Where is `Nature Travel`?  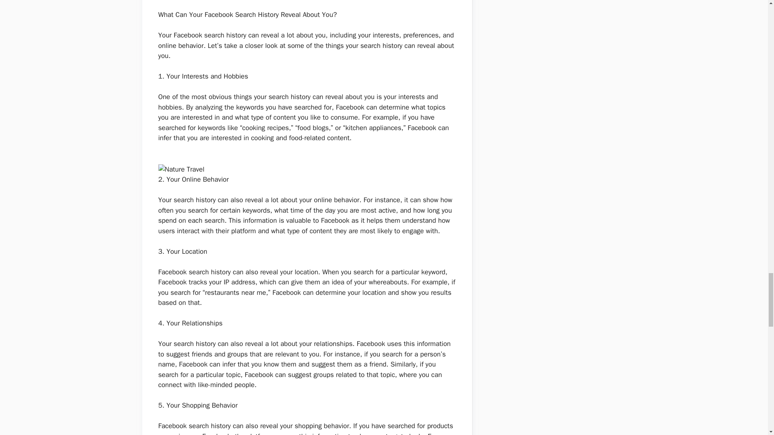
Nature Travel is located at coordinates (181, 170).